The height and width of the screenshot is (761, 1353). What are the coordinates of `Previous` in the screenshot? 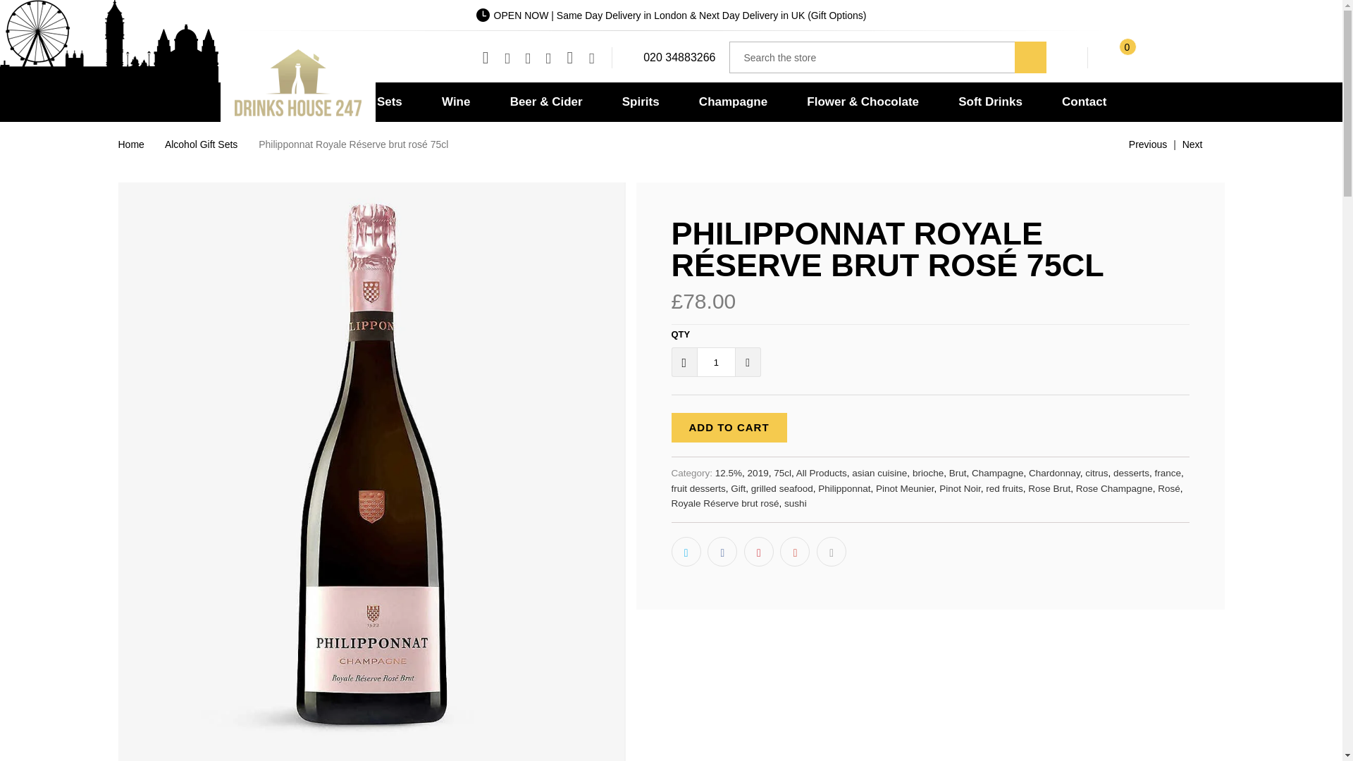 It's located at (1136, 144).